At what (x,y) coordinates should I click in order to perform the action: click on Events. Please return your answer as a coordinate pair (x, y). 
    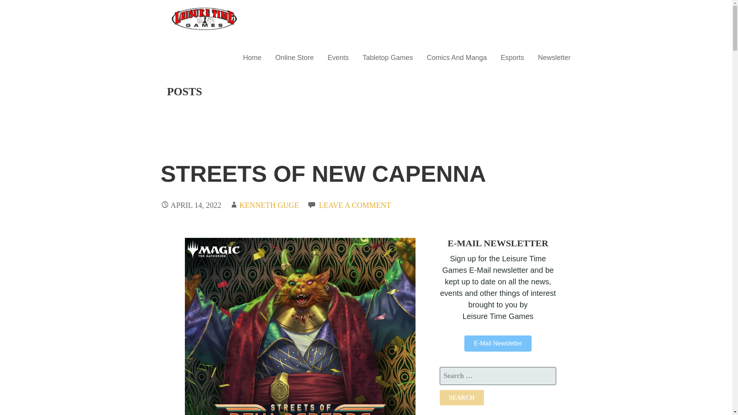
    Looking at the image, I should click on (338, 58).